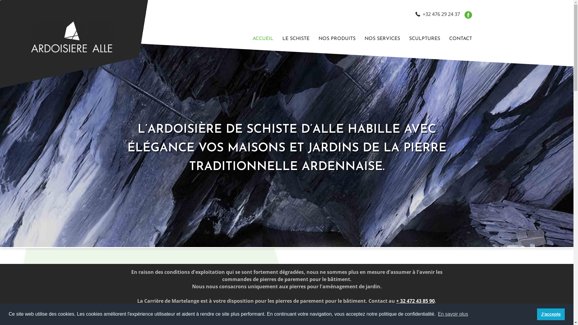 This screenshot has height=325, width=578. What do you see at coordinates (424, 39) in the screenshot?
I see `SCULPTURES` at bounding box center [424, 39].